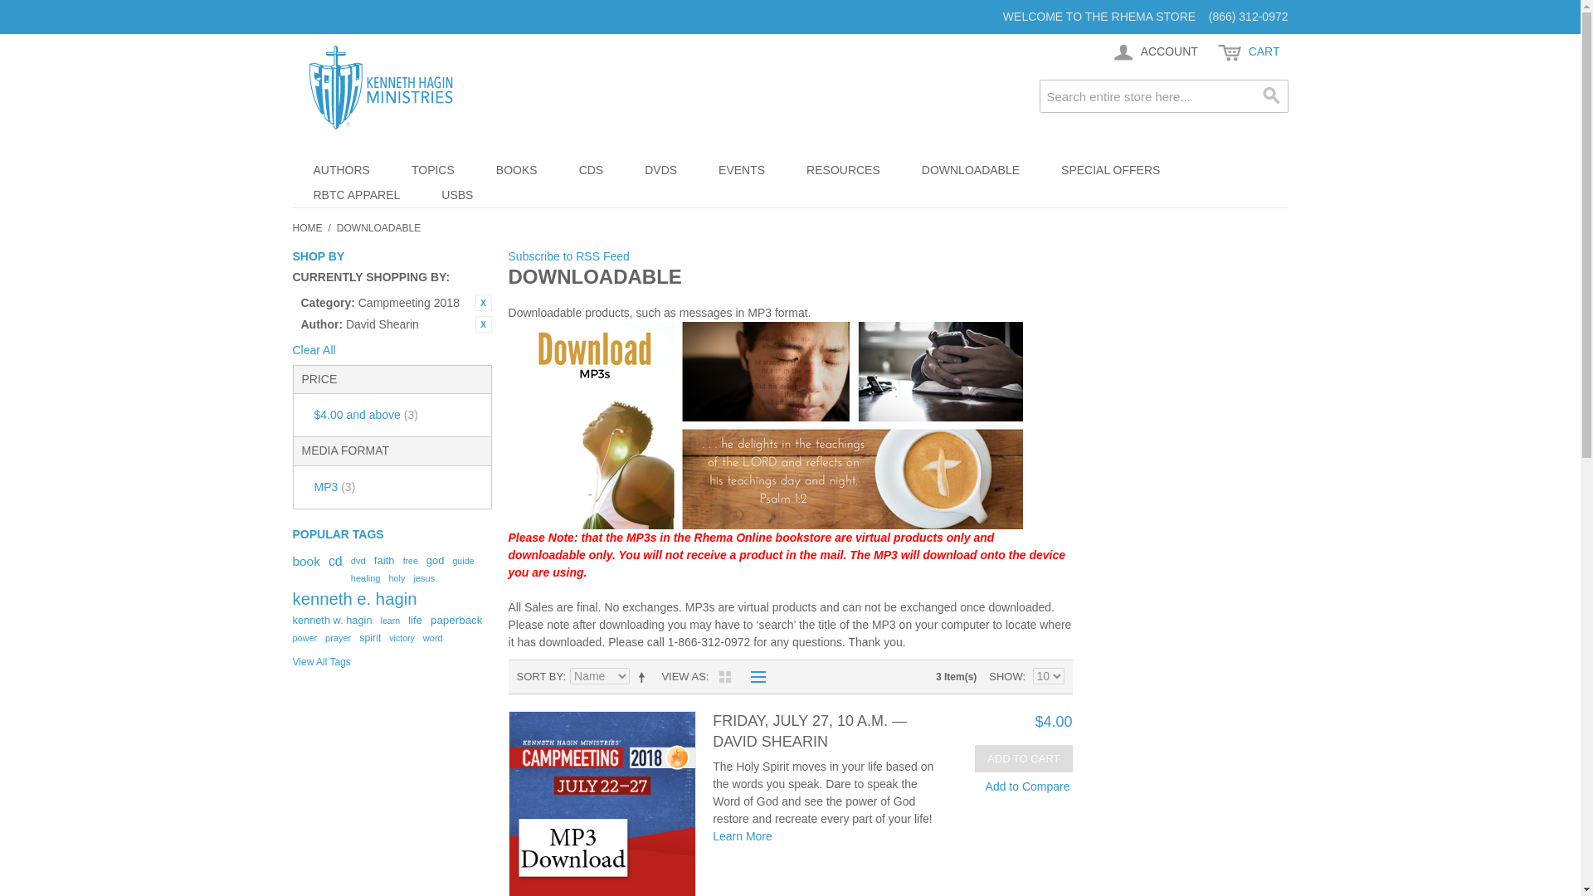  I want to click on Set Descending Direction, so click(644, 677).